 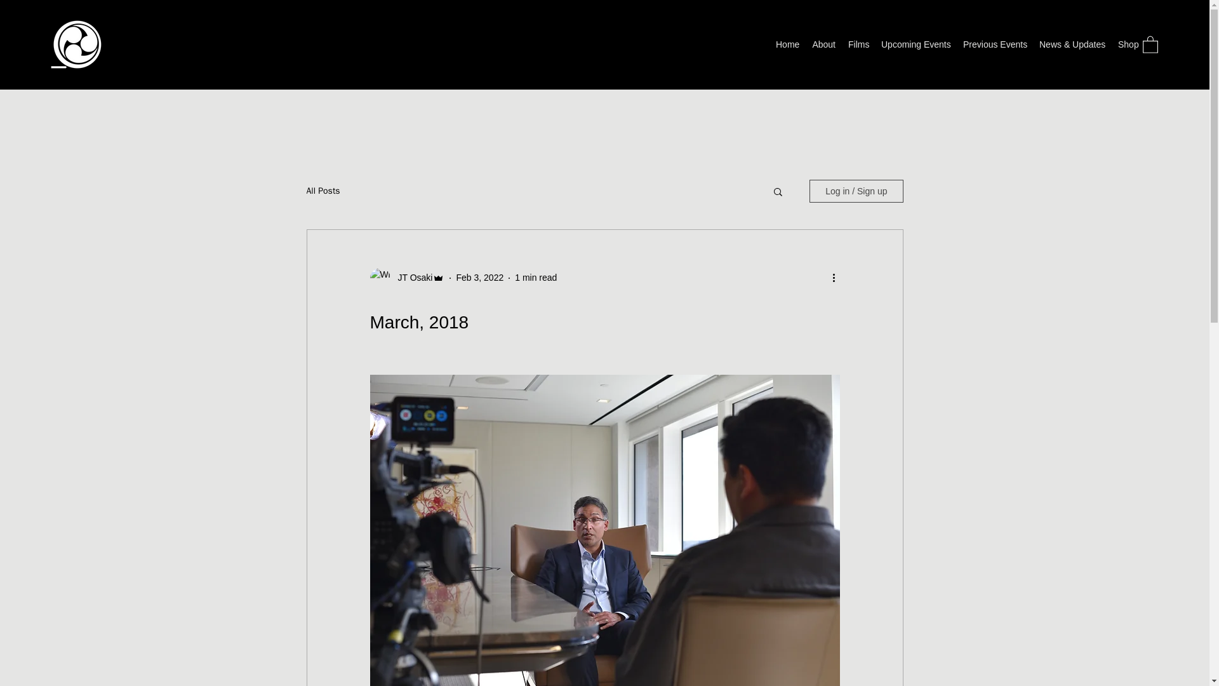 What do you see at coordinates (824, 44) in the screenshot?
I see `About` at bounding box center [824, 44].